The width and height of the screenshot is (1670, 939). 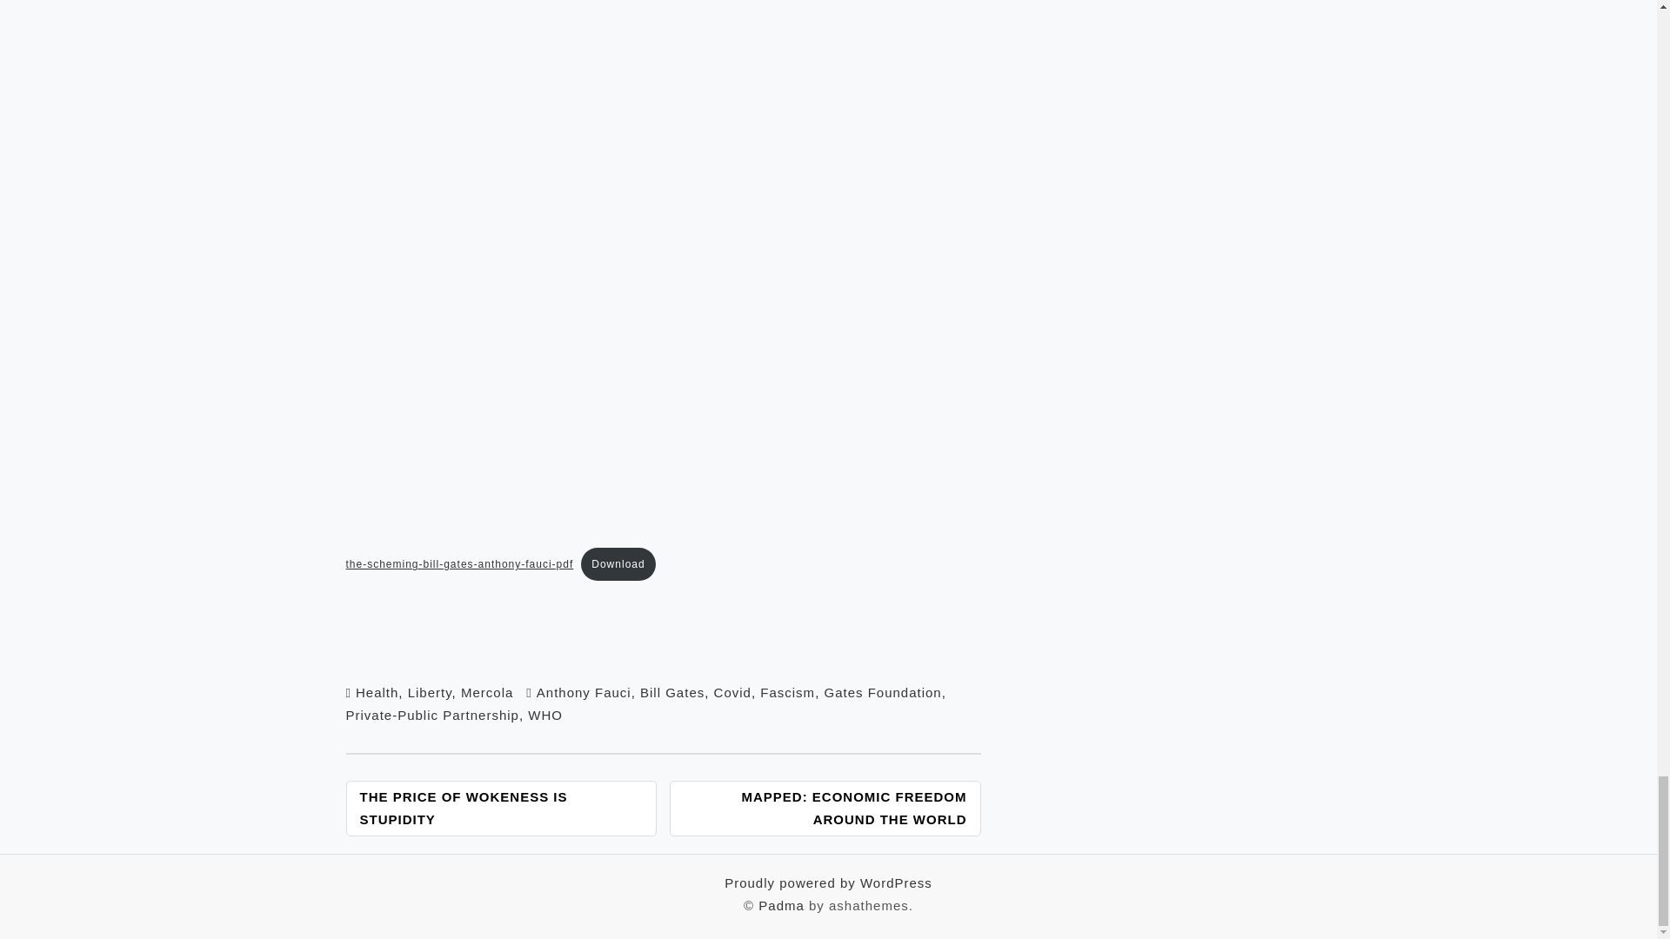 What do you see at coordinates (501, 809) in the screenshot?
I see `THE PRICE OF WOKENESS IS STUPIDITY` at bounding box center [501, 809].